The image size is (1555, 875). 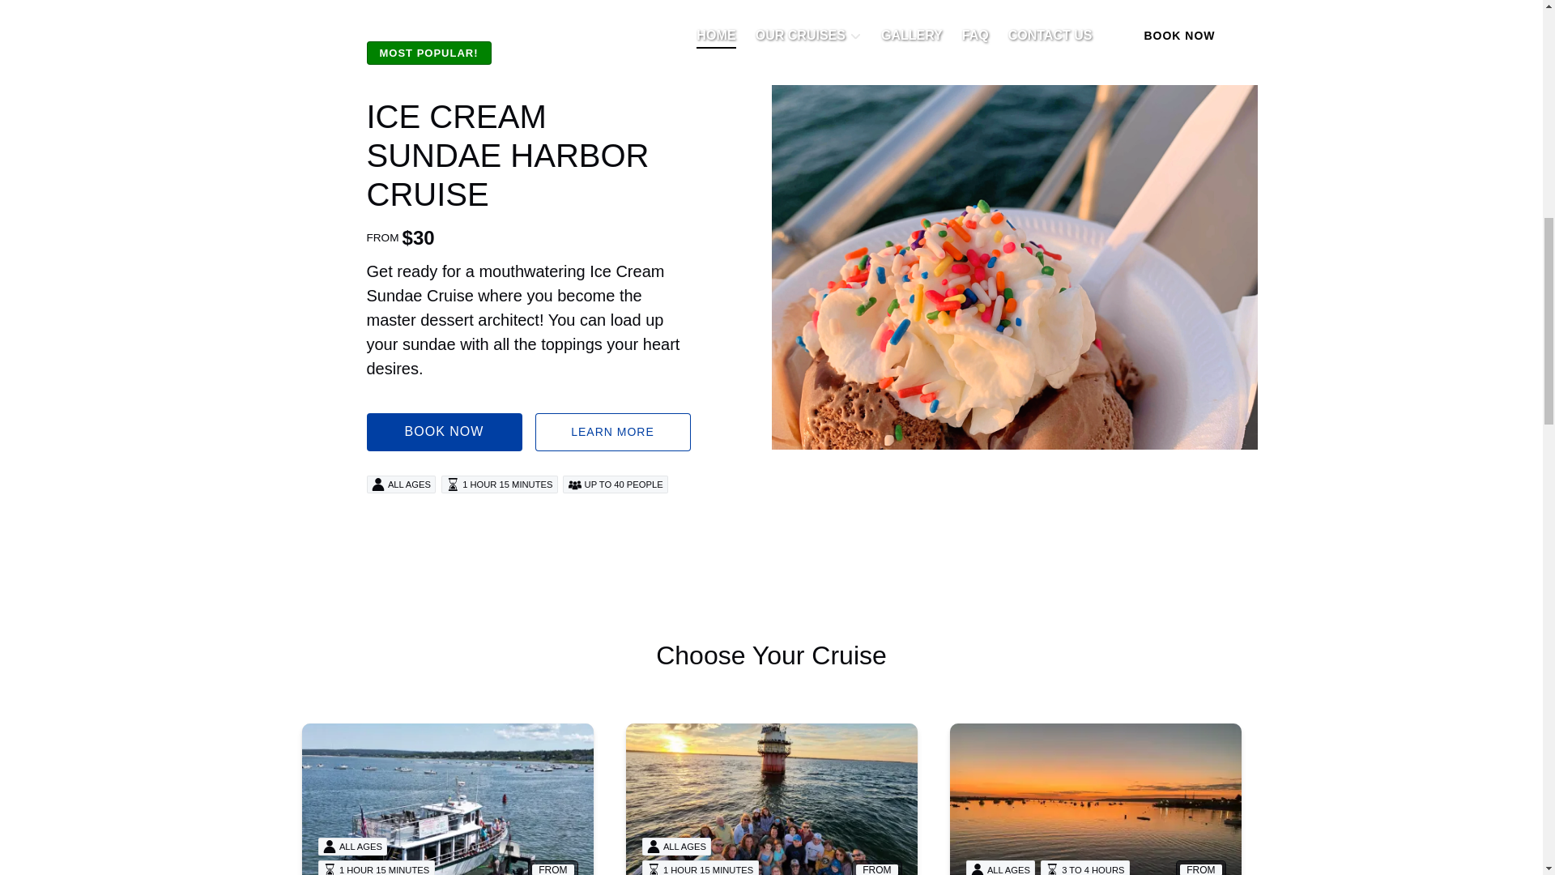 I want to click on ICE CREAM SUNDAE HARBOR CRUISE, so click(x=507, y=156).